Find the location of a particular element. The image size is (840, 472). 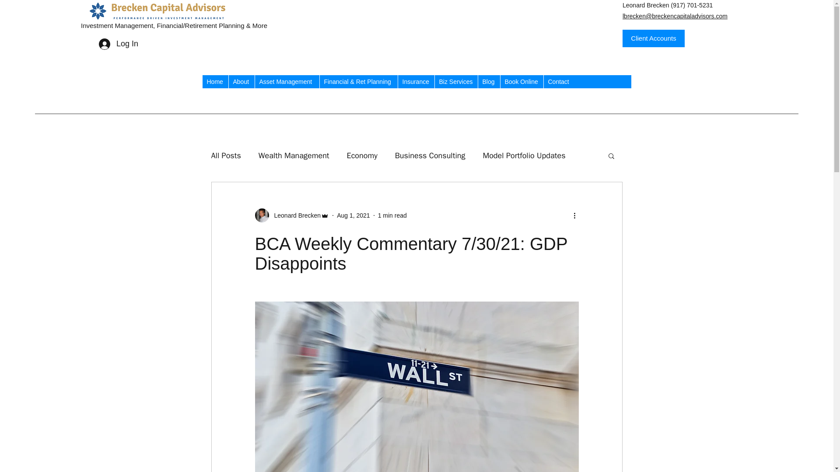

Economy is located at coordinates (362, 156).